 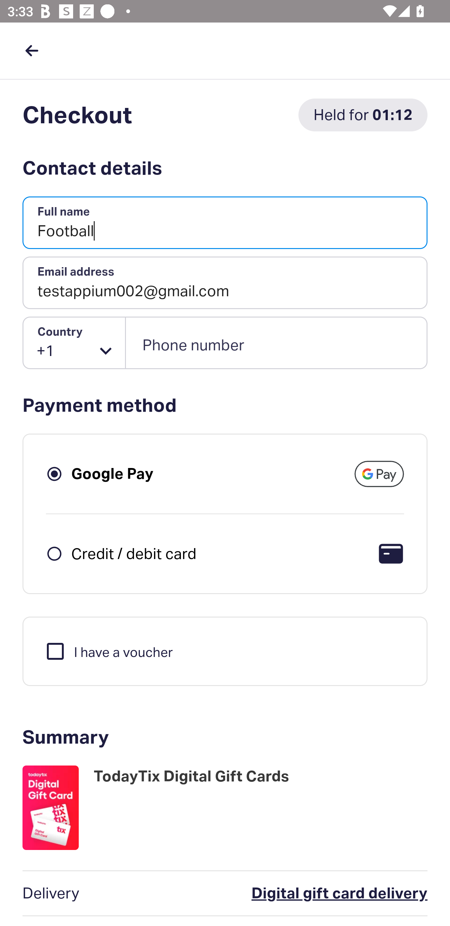 I want to click on Football, so click(x=225, y=223).